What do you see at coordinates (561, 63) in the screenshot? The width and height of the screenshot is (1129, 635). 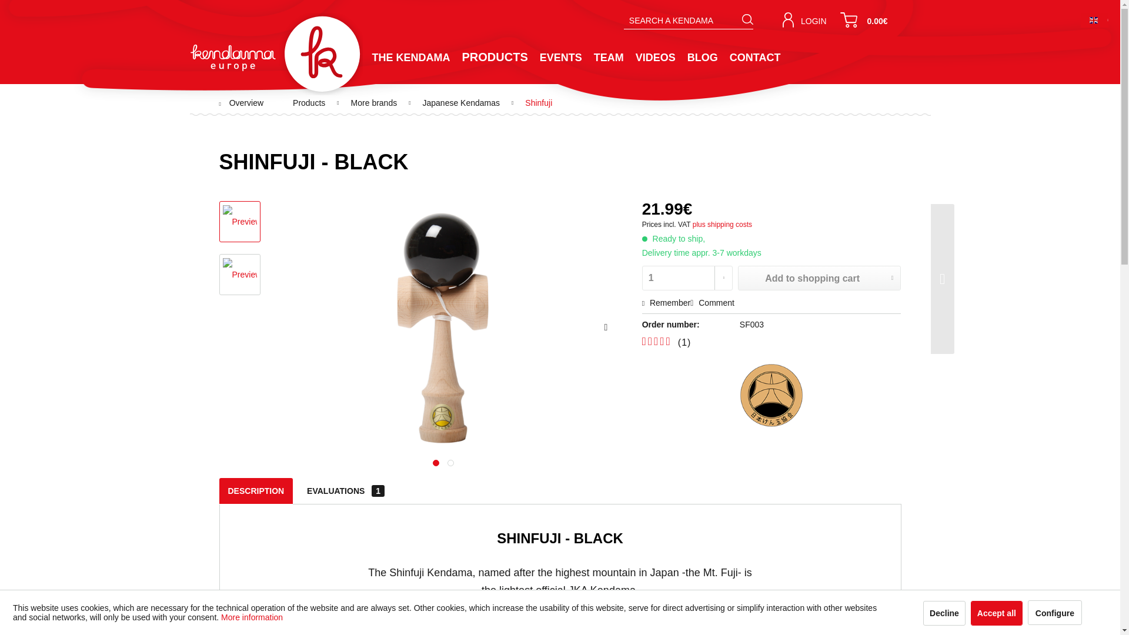 I see `Events` at bounding box center [561, 63].